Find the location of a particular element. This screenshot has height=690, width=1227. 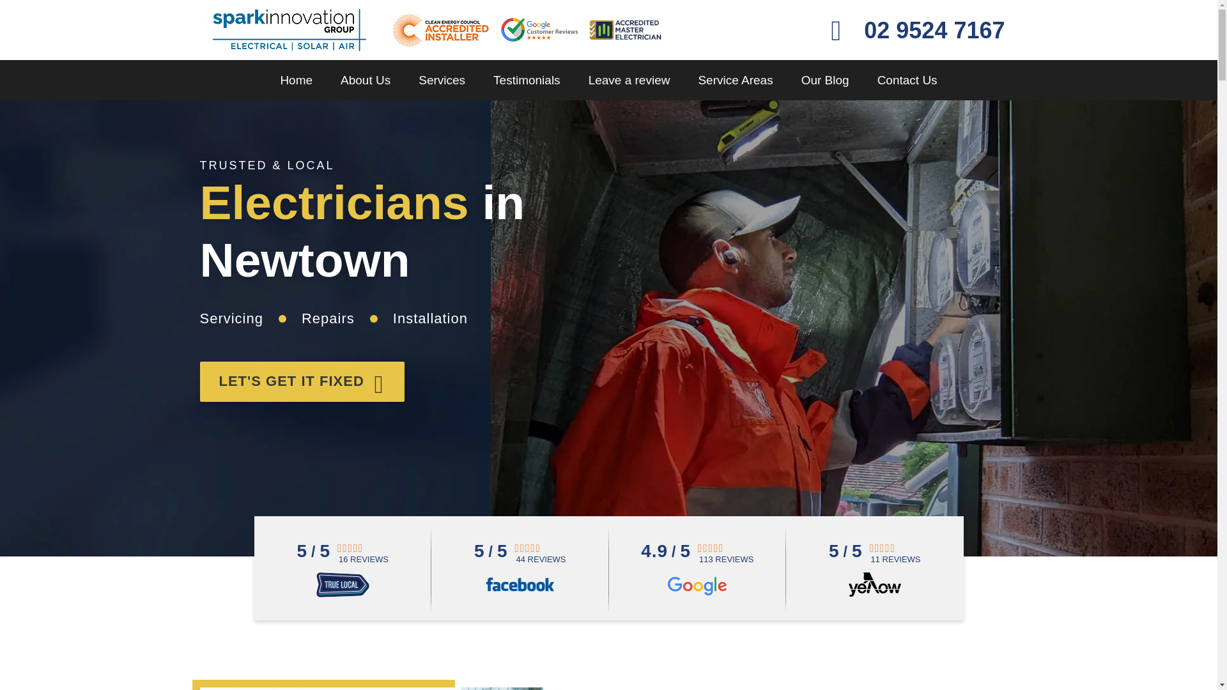

LET'S GET IT FIXED is located at coordinates (302, 381).